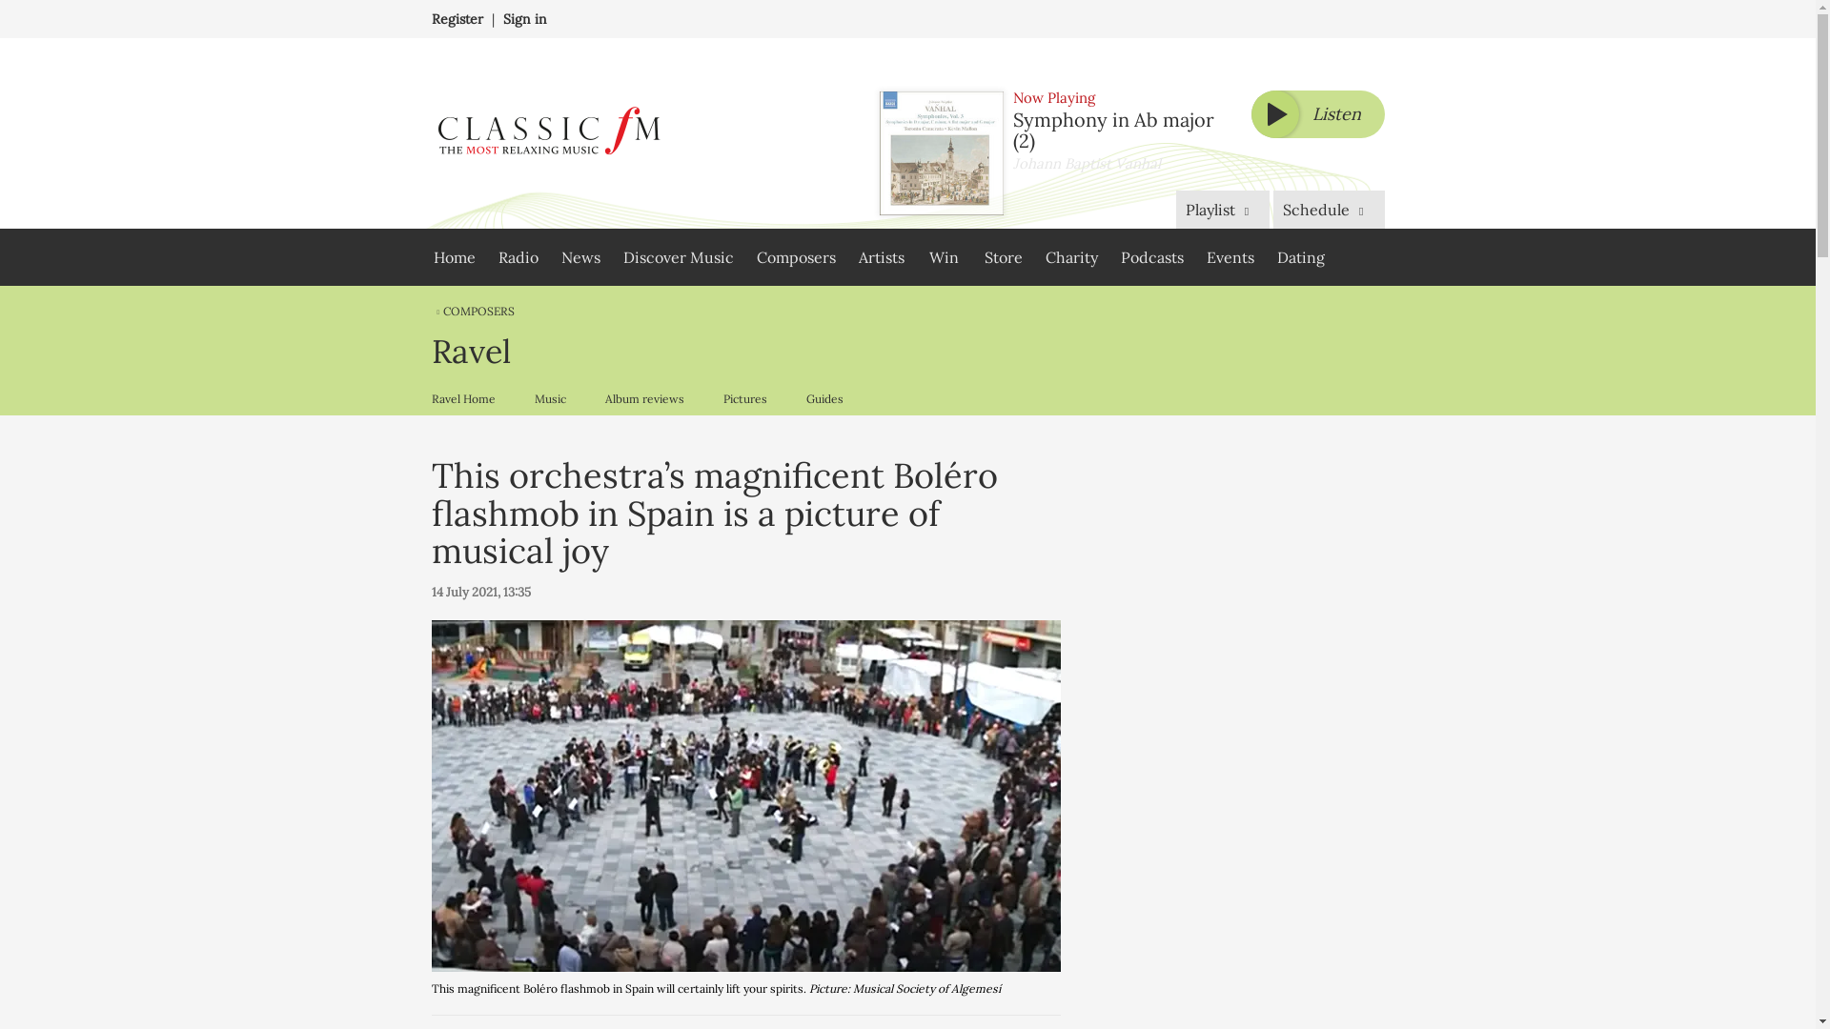  I want to click on Music, so click(549, 398).